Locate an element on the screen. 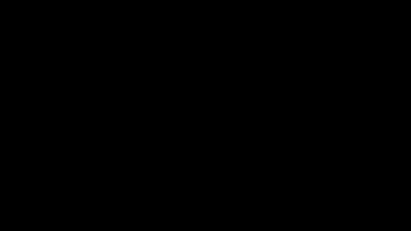  View is located at coordinates (44, 4).